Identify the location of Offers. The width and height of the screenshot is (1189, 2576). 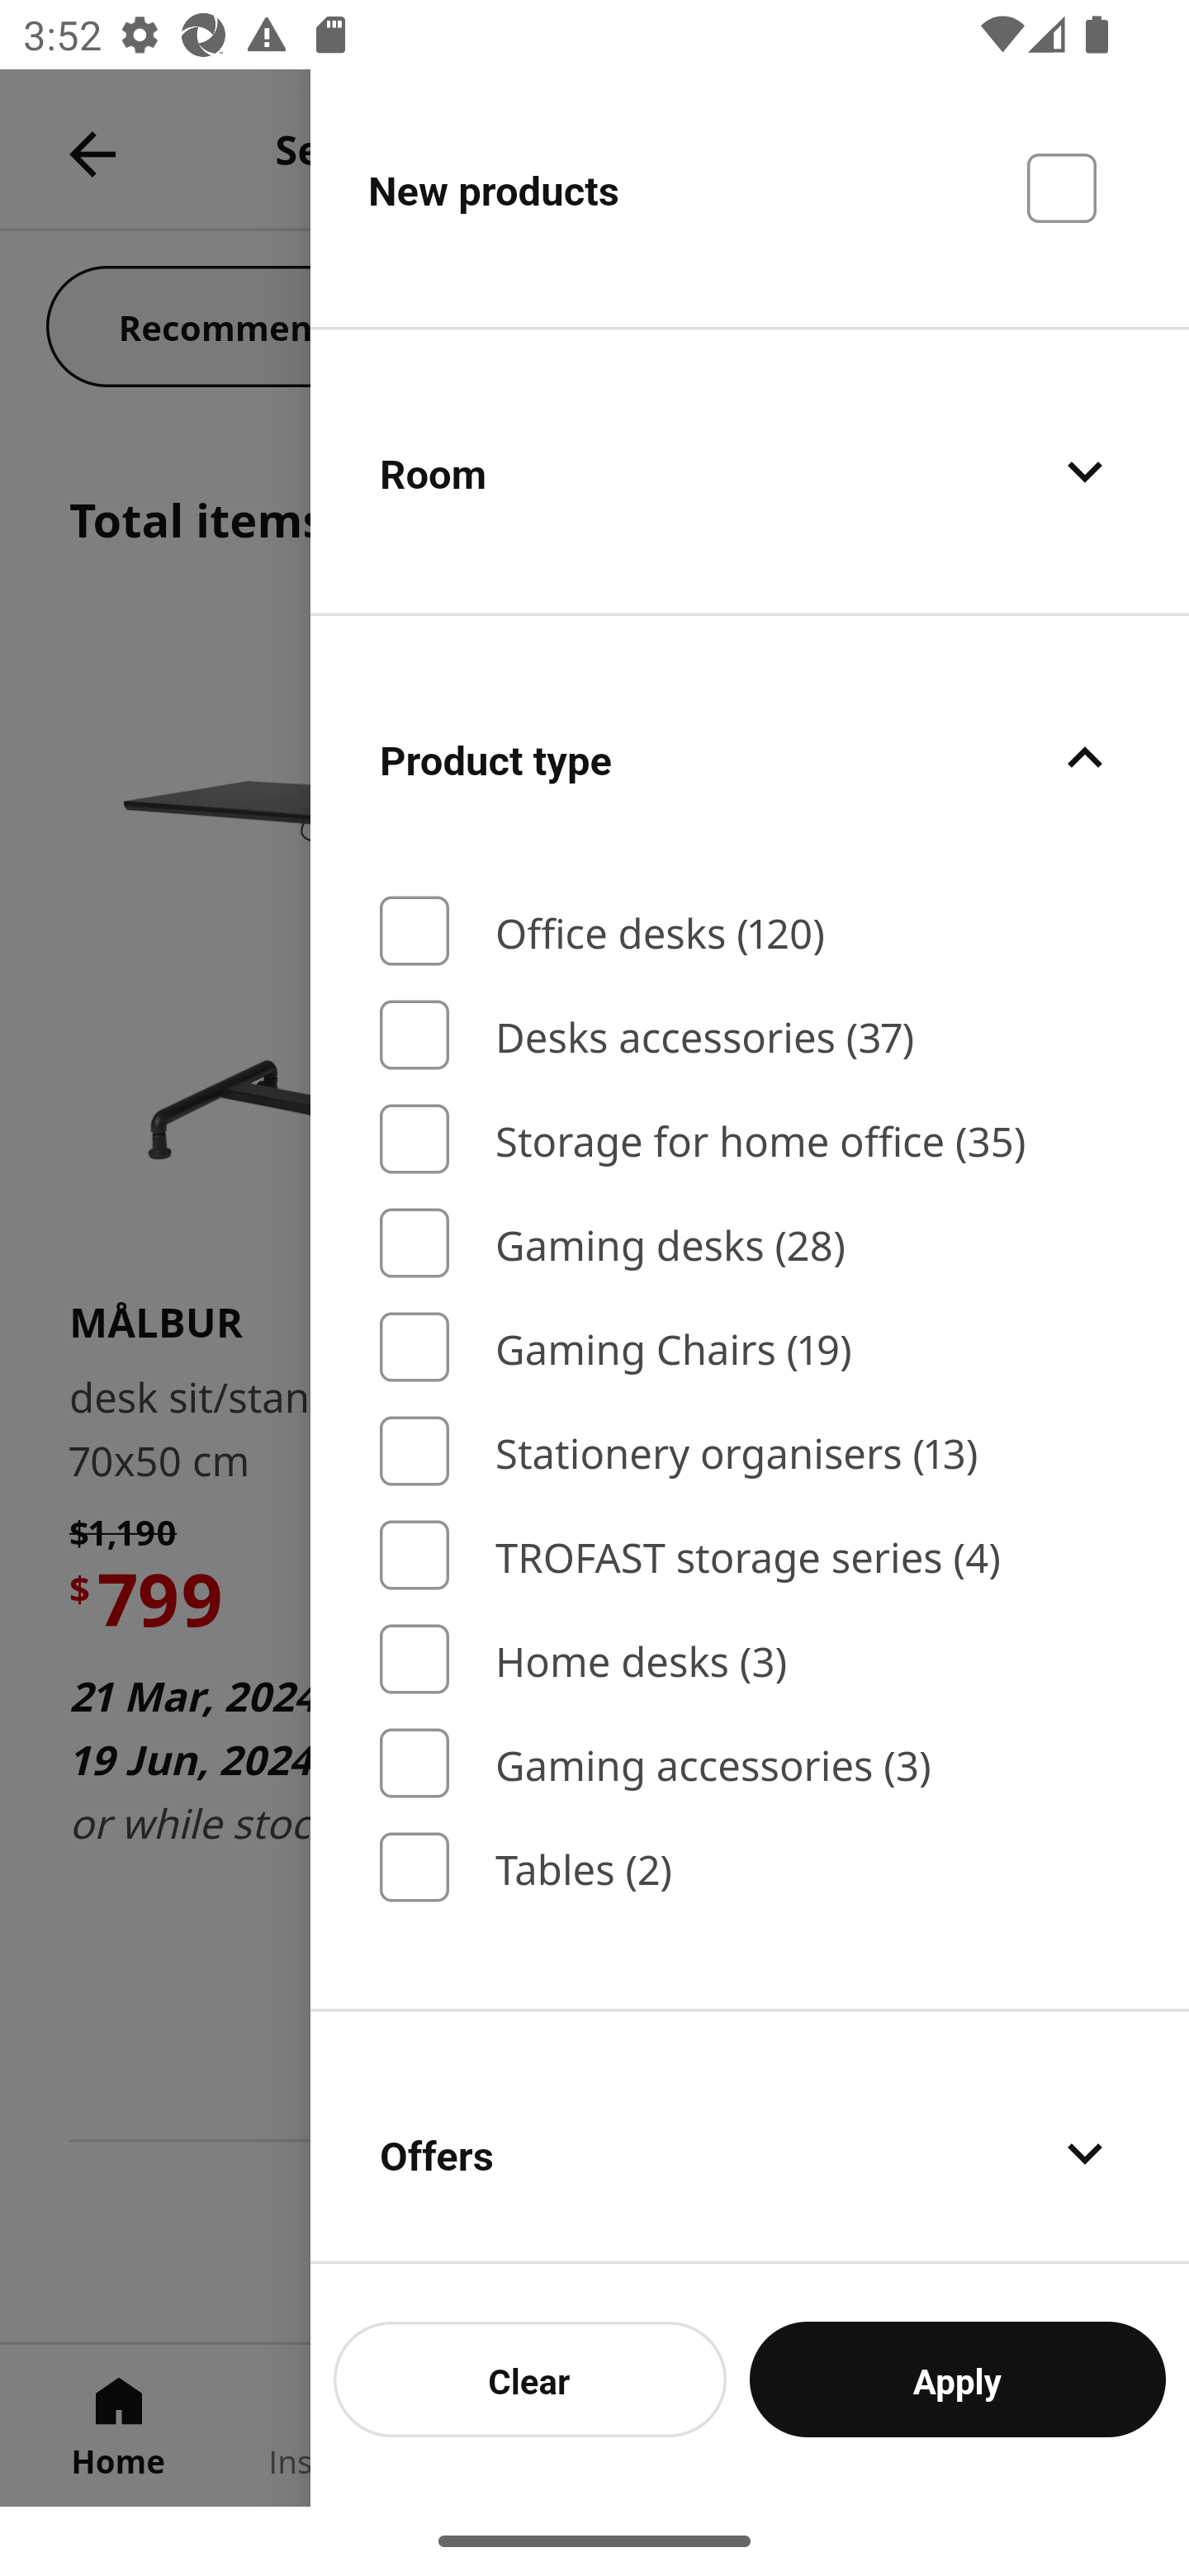
(750, 2138).